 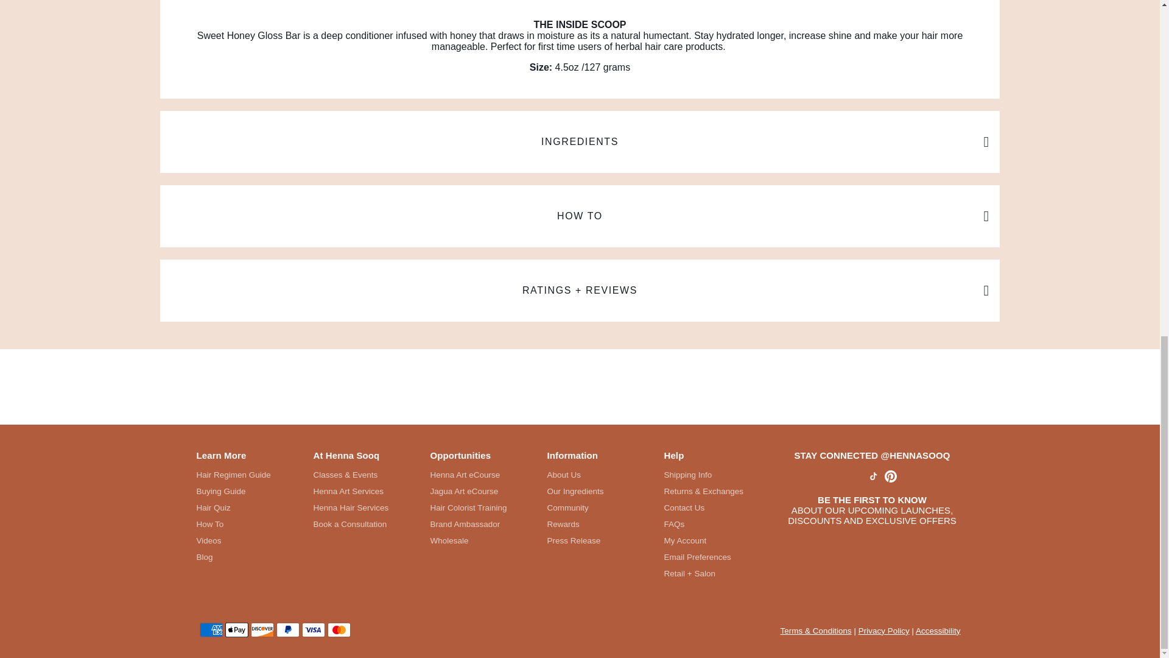 What do you see at coordinates (211, 630) in the screenshot?
I see `American Express` at bounding box center [211, 630].